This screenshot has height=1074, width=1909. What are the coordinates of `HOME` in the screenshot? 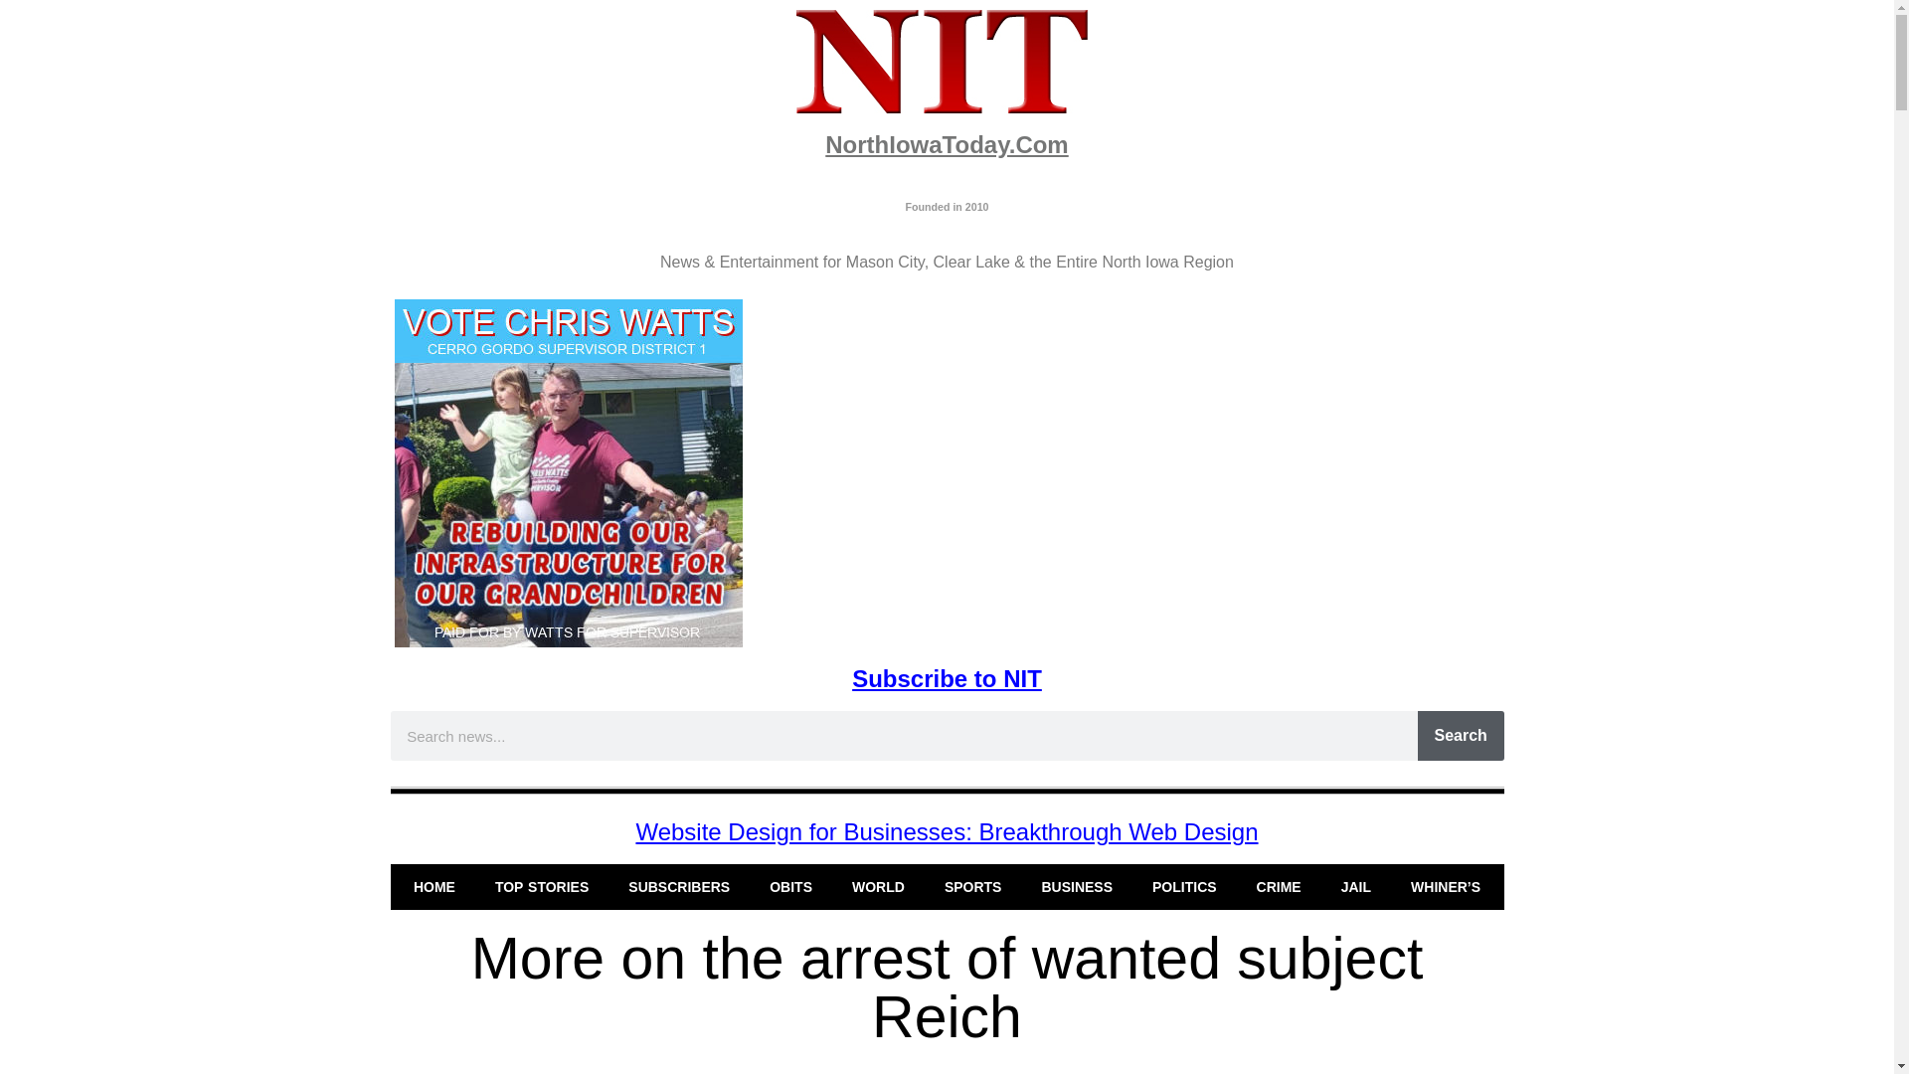 It's located at (434, 887).